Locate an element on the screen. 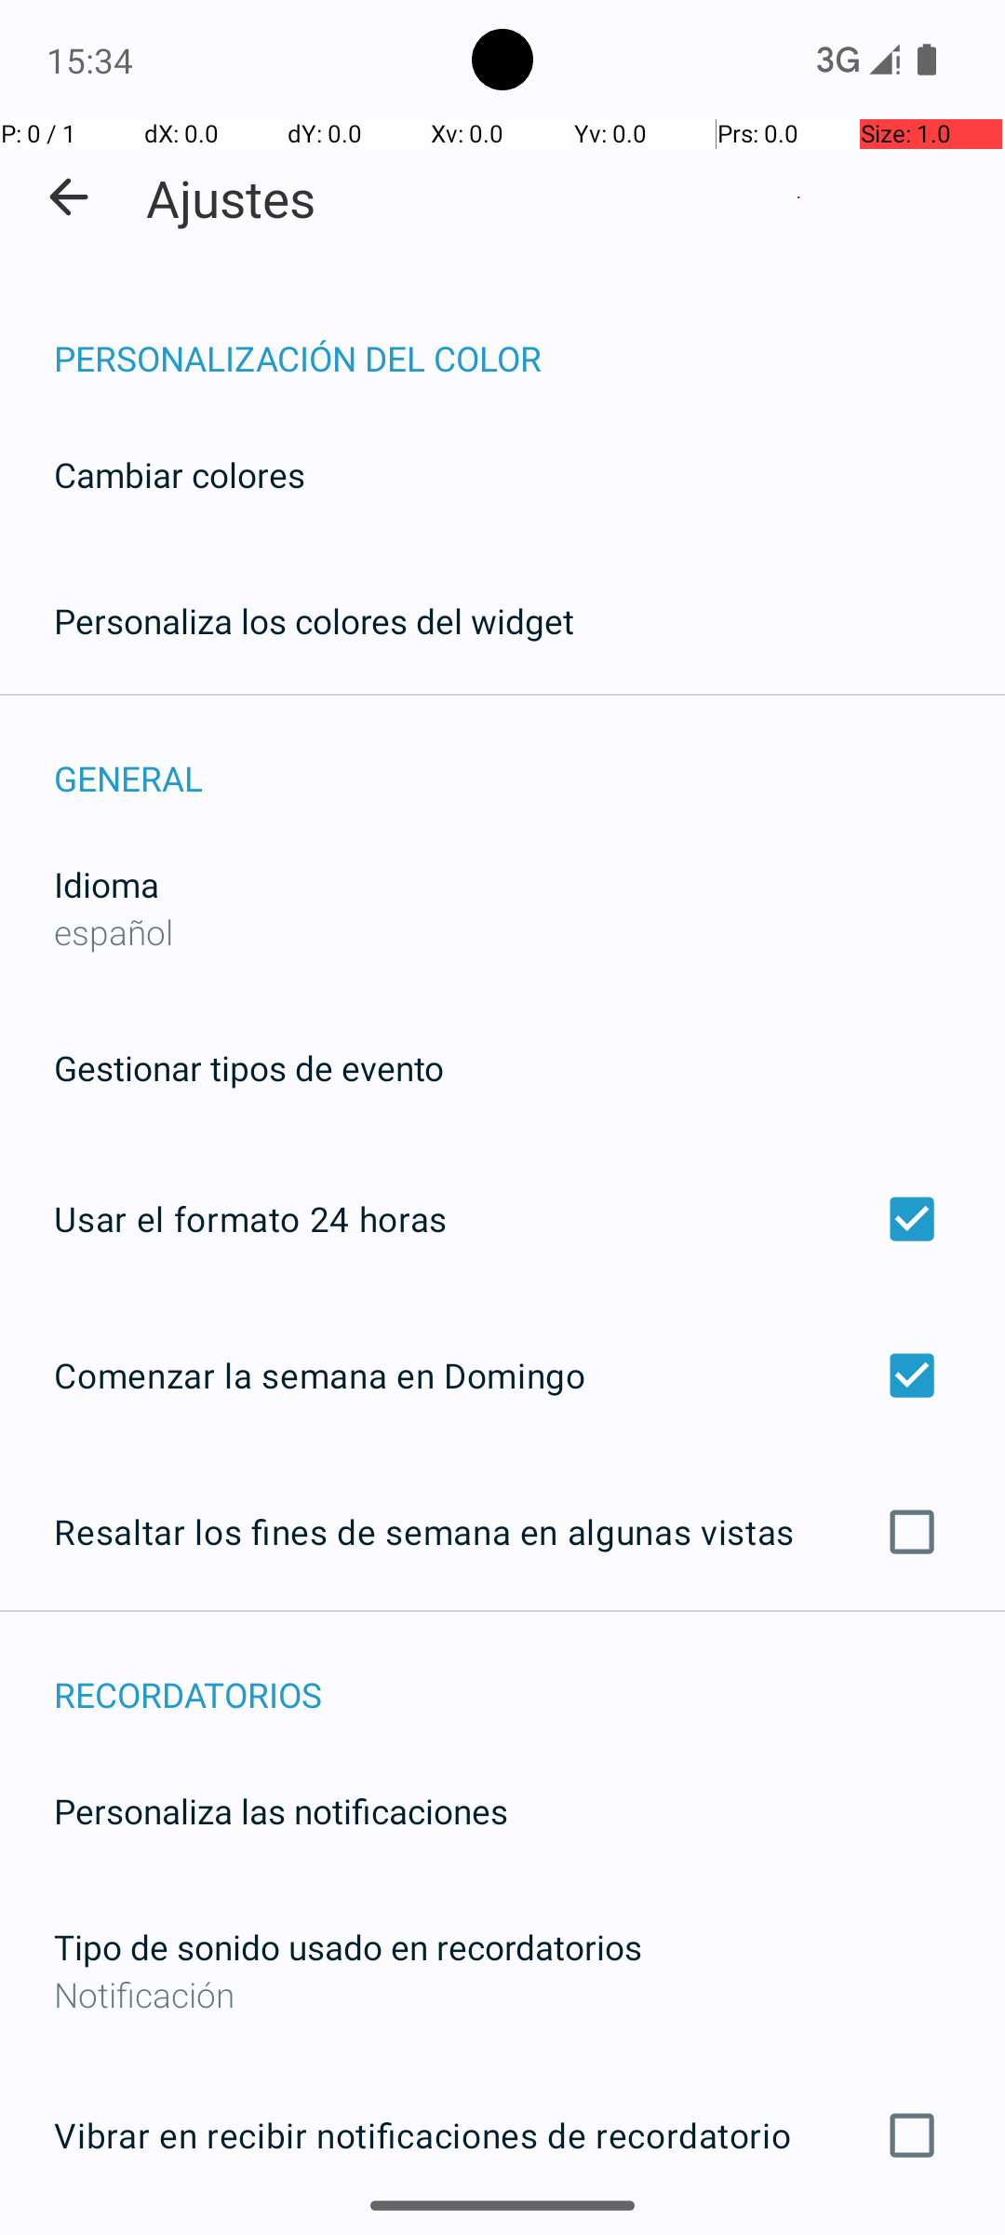 The width and height of the screenshot is (1005, 2235). RECORDATORIOS is located at coordinates (529, 1674).